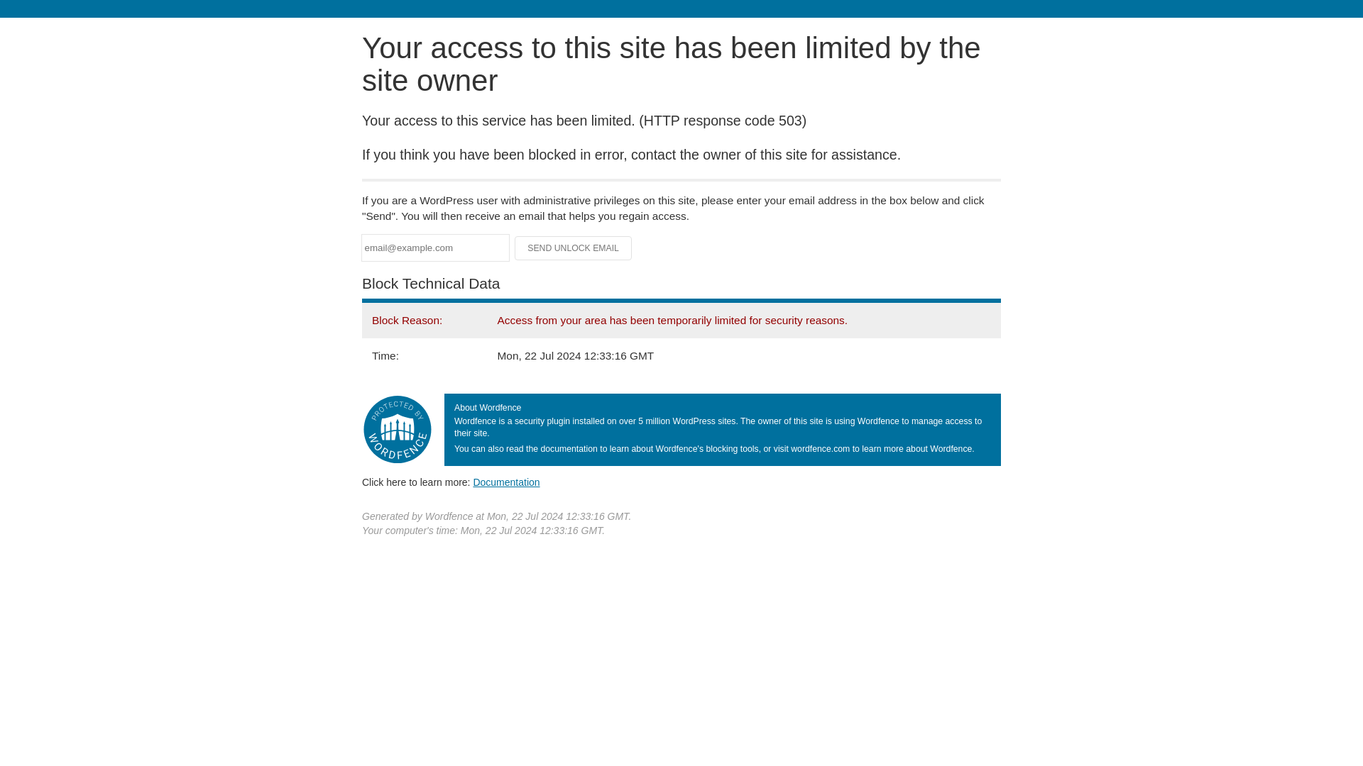 This screenshot has width=1363, height=766. Describe the element at coordinates (574, 248) in the screenshot. I see `Send Unlock Email` at that location.